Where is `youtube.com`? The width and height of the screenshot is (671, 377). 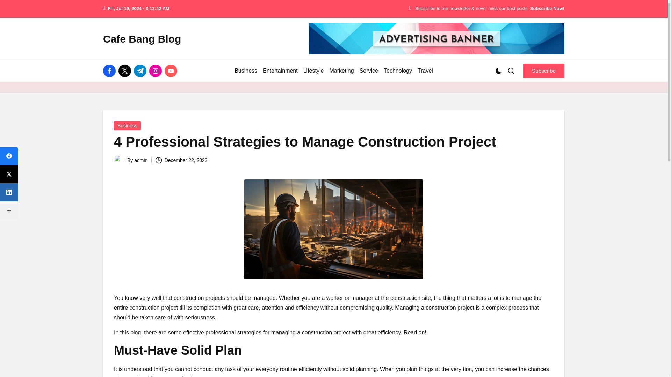
youtube.com is located at coordinates (172, 71).